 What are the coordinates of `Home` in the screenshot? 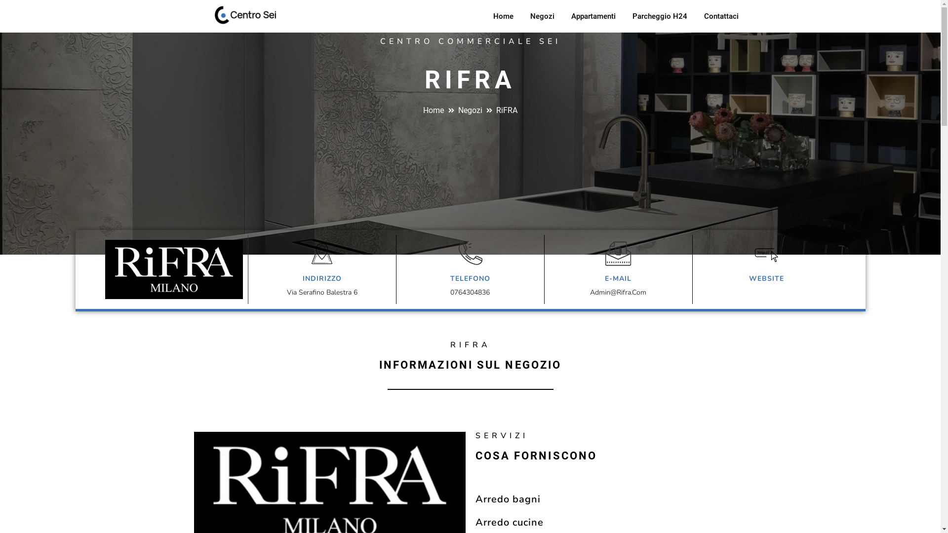 It's located at (504, 16).